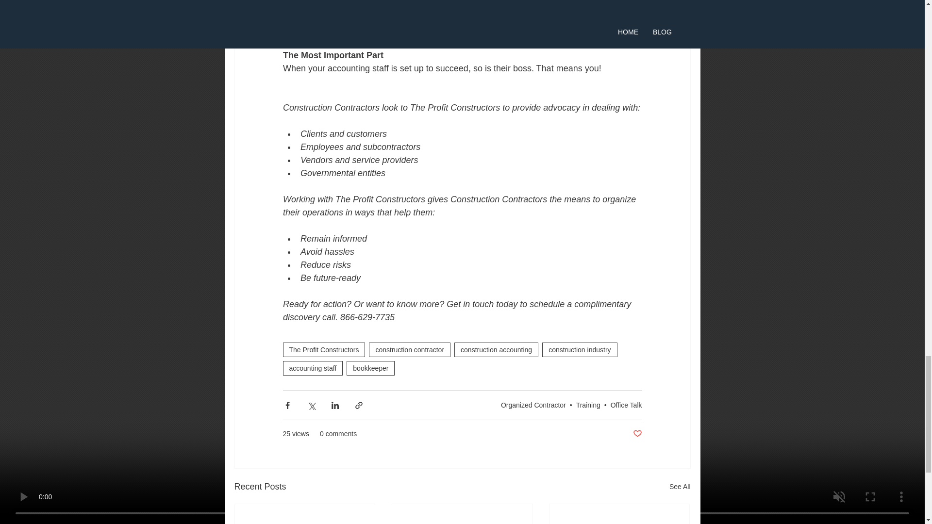 The height and width of the screenshot is (524, 932). What do you see at coordinates (496, 349) in the screenshot?
I see `construction accounting` at bounding box center [496, 349].